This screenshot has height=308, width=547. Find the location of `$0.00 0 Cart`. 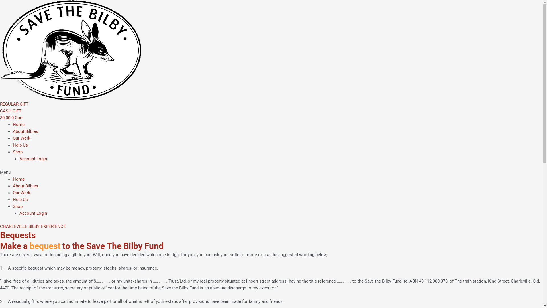

$0.00 0 Cart is located at coordinates (11, 118).